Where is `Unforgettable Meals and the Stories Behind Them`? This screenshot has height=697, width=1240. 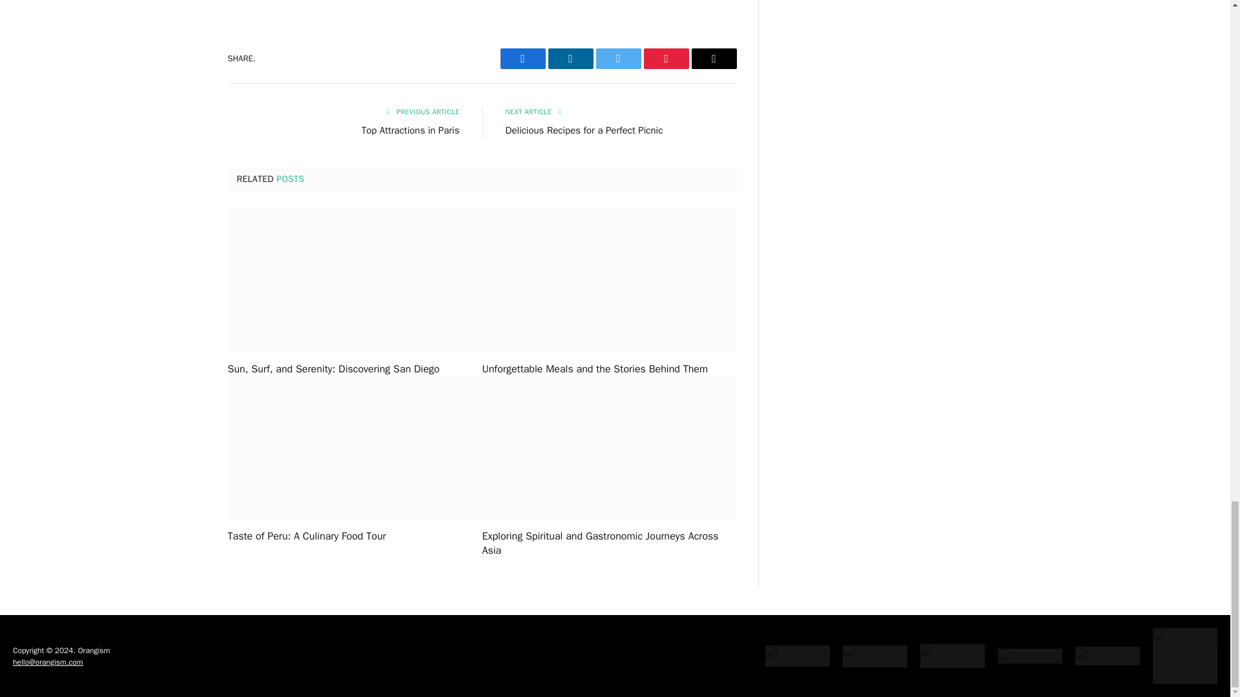 Unforgettable Meals and the Stories Behind Them is located at coordinates (609, 369).